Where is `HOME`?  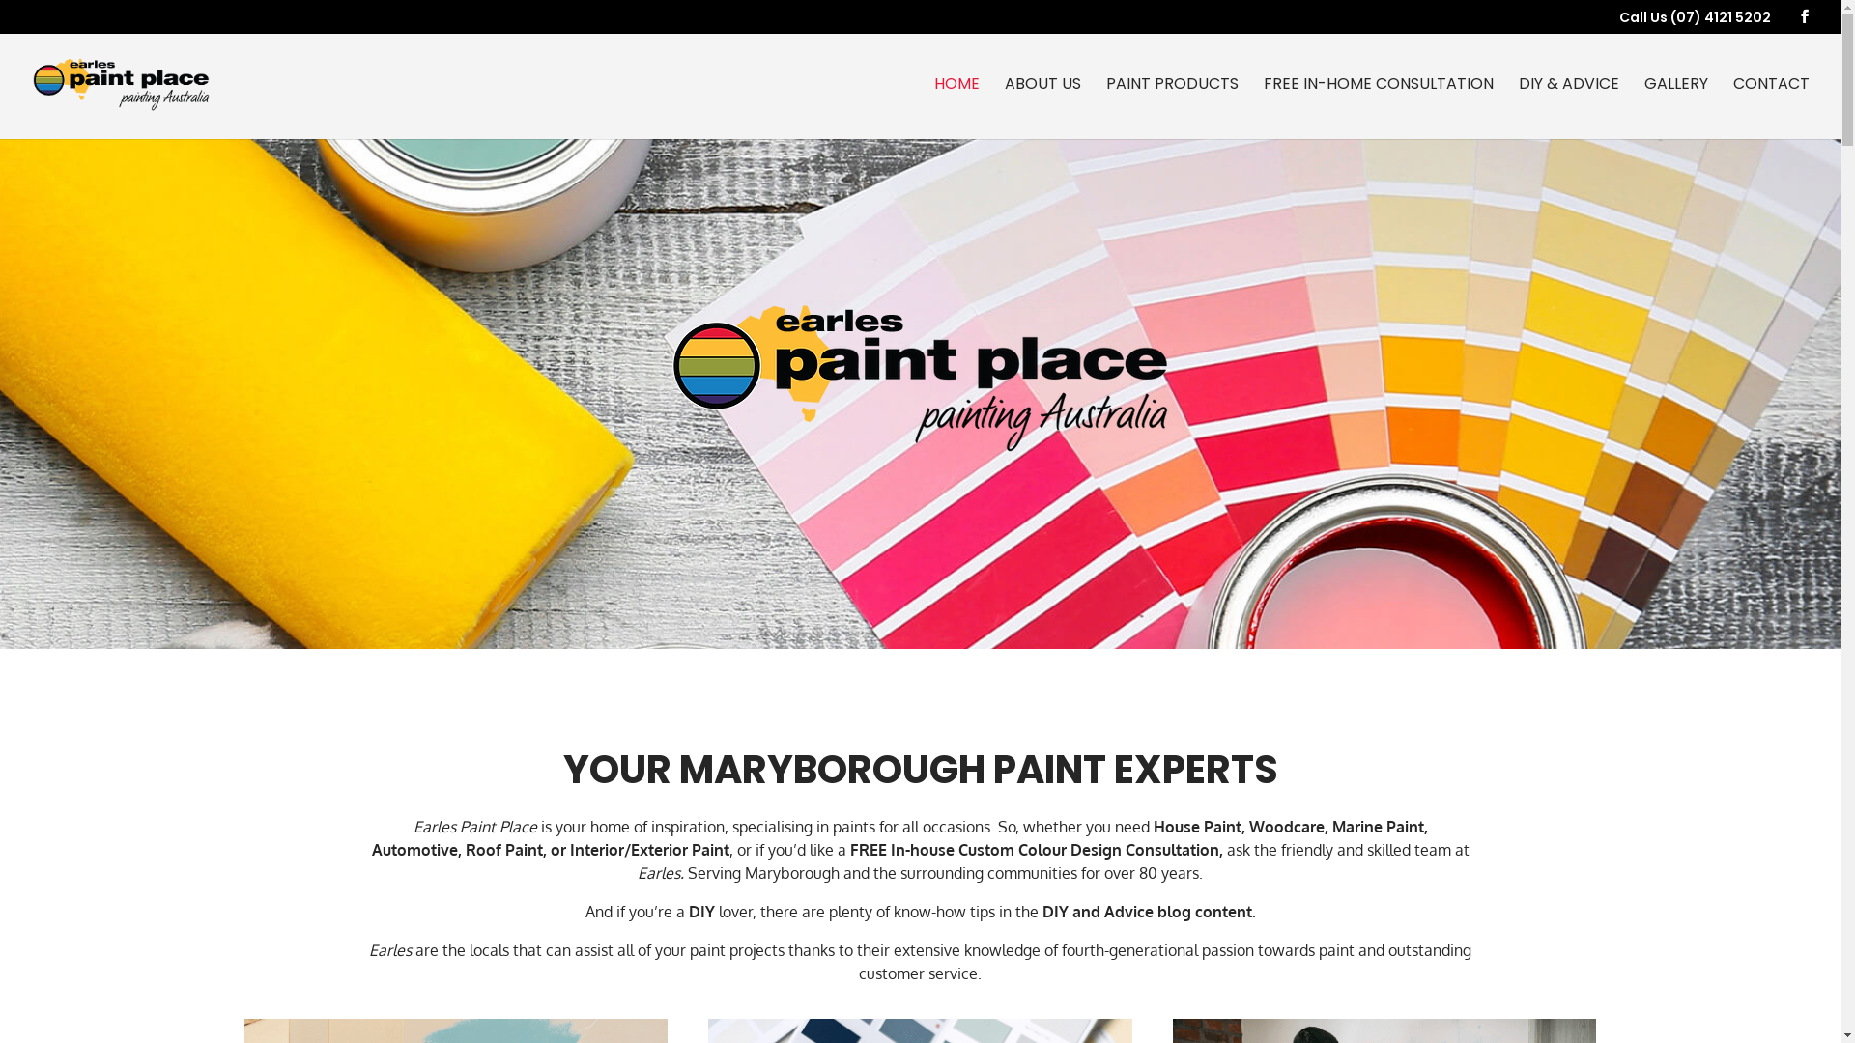 HOME is located at coordinates (956, 108).